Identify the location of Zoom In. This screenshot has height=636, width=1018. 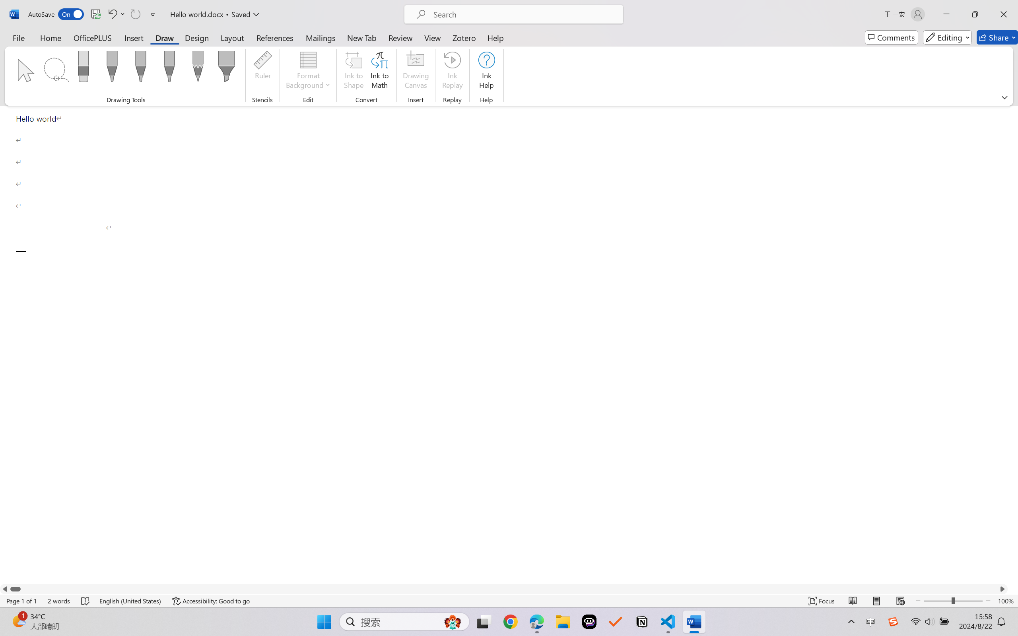
(988, 601).